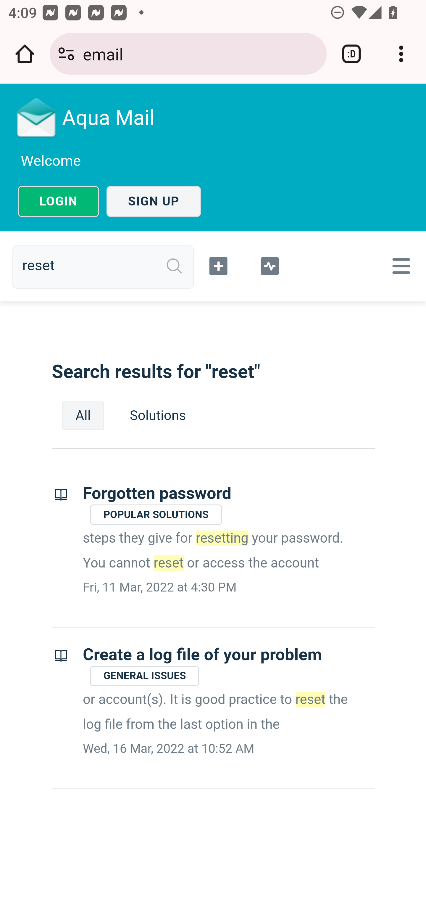 Image resolution: width=426 pixels, height=900 pixels. I want to click on , so click(399, 266).